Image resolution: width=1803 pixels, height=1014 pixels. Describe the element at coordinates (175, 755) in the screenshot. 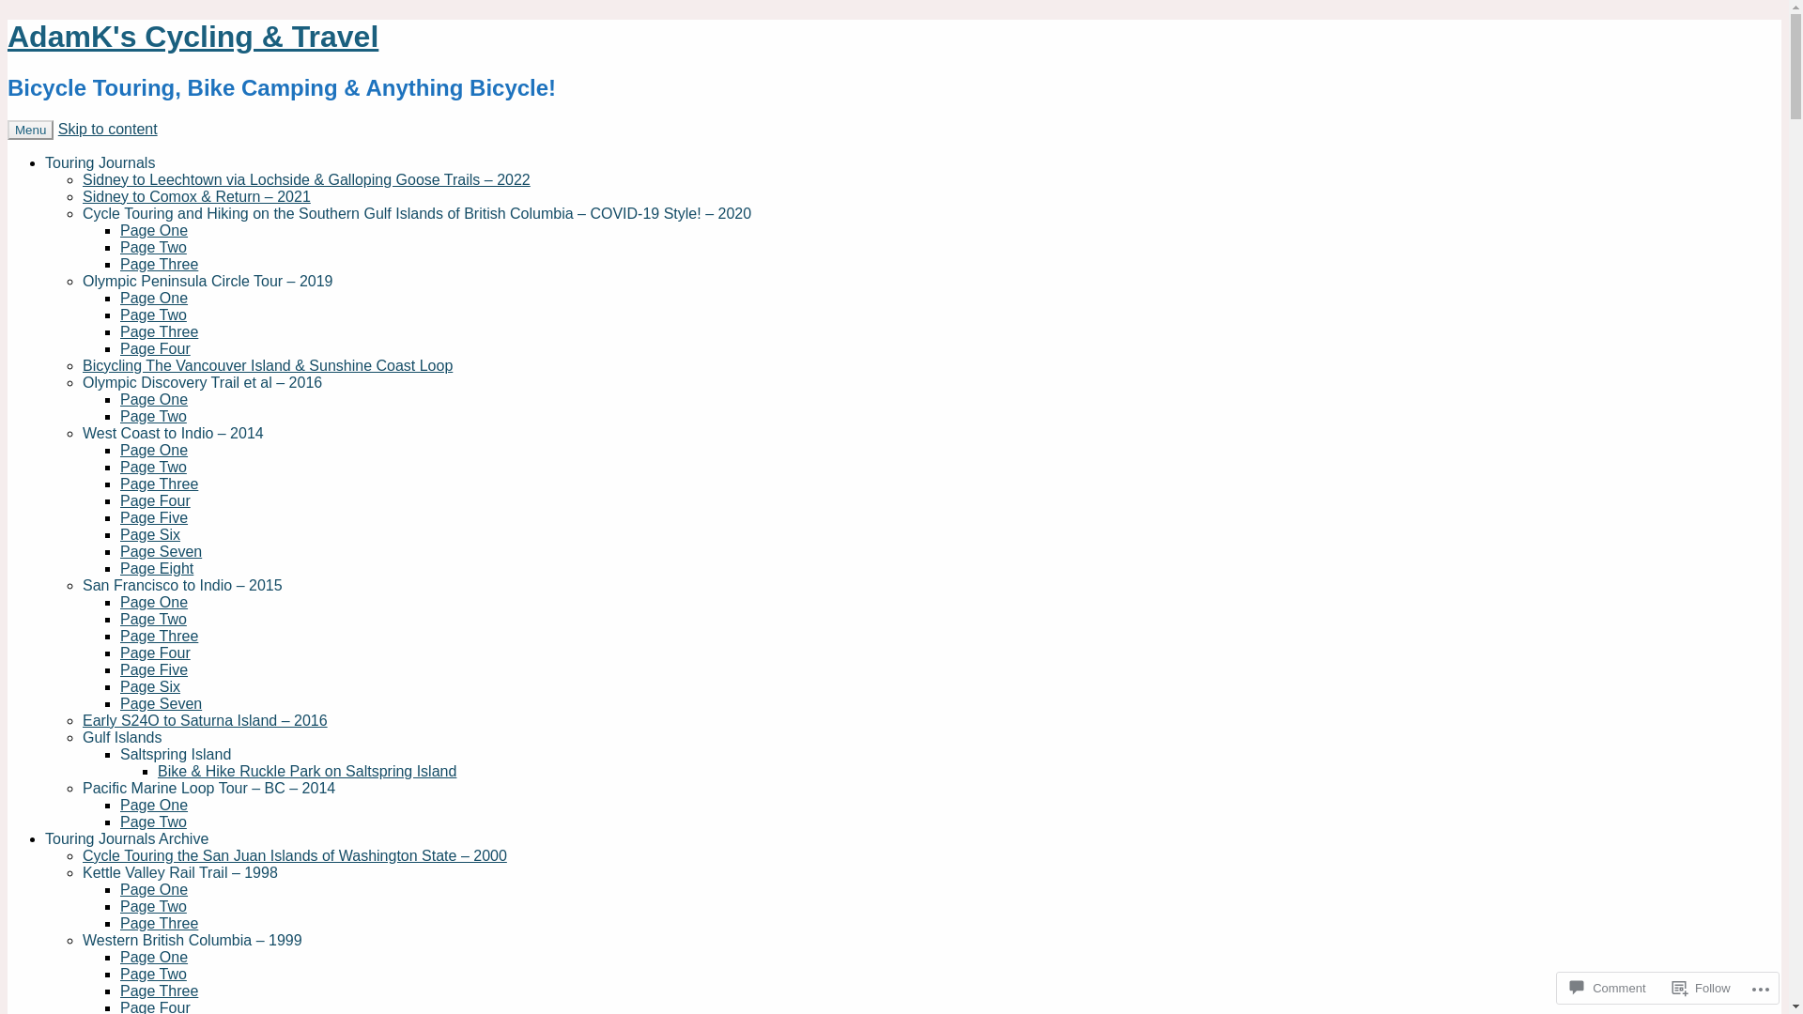

I see `Saltspring Island` at that location.